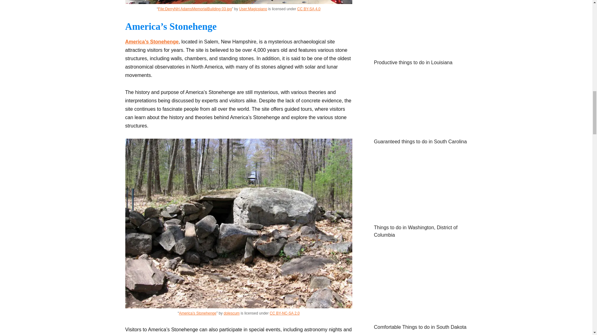 Image resolution: width=597 pixels, height=335 pixels. What do you see at coordinates (238, 2) in the screenshot?
I see `Things to do in Derry, New Hampshire 2` at bounding box center [238, 2].